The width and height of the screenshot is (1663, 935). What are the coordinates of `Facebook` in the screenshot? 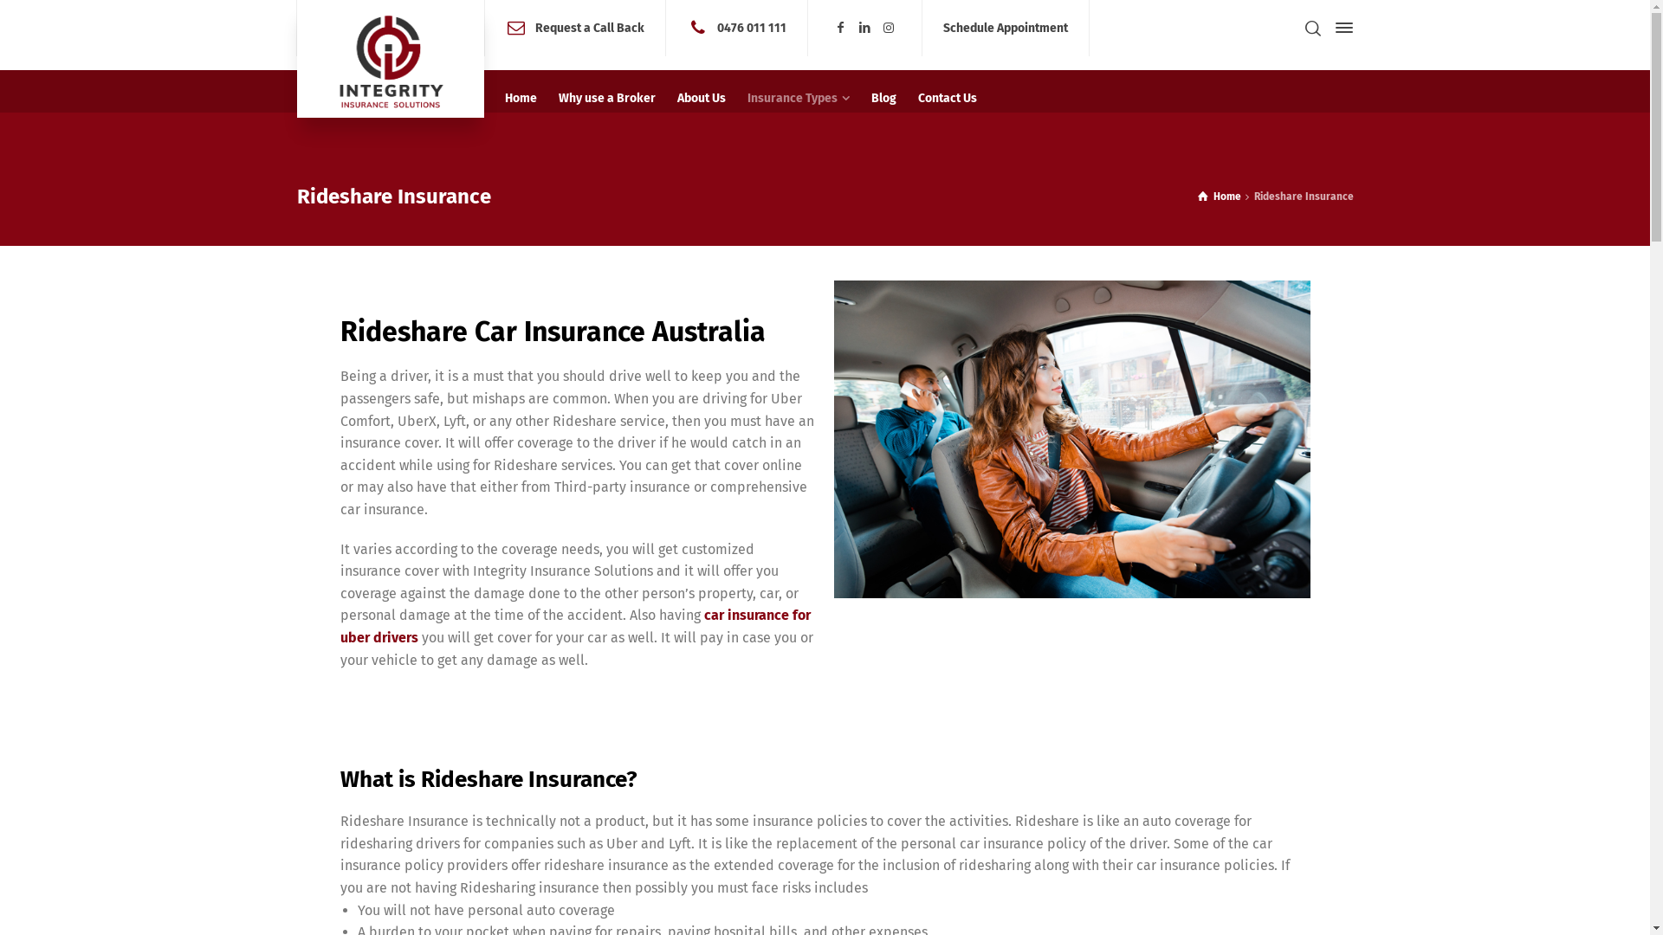 It's located at (841, 28).